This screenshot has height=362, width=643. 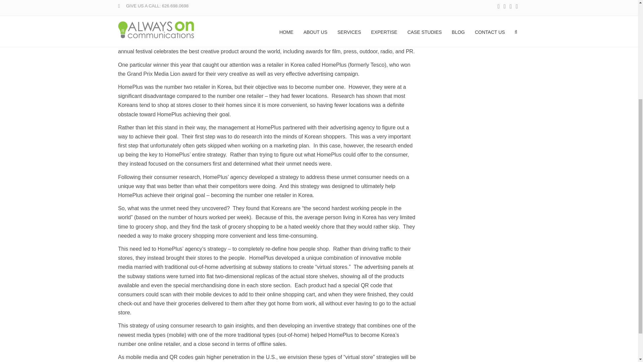 What do you see at coordinates (265, 38) in the screenshot?
I see `How Much Social Media Is Enough?` at bounding box center [265, 38].